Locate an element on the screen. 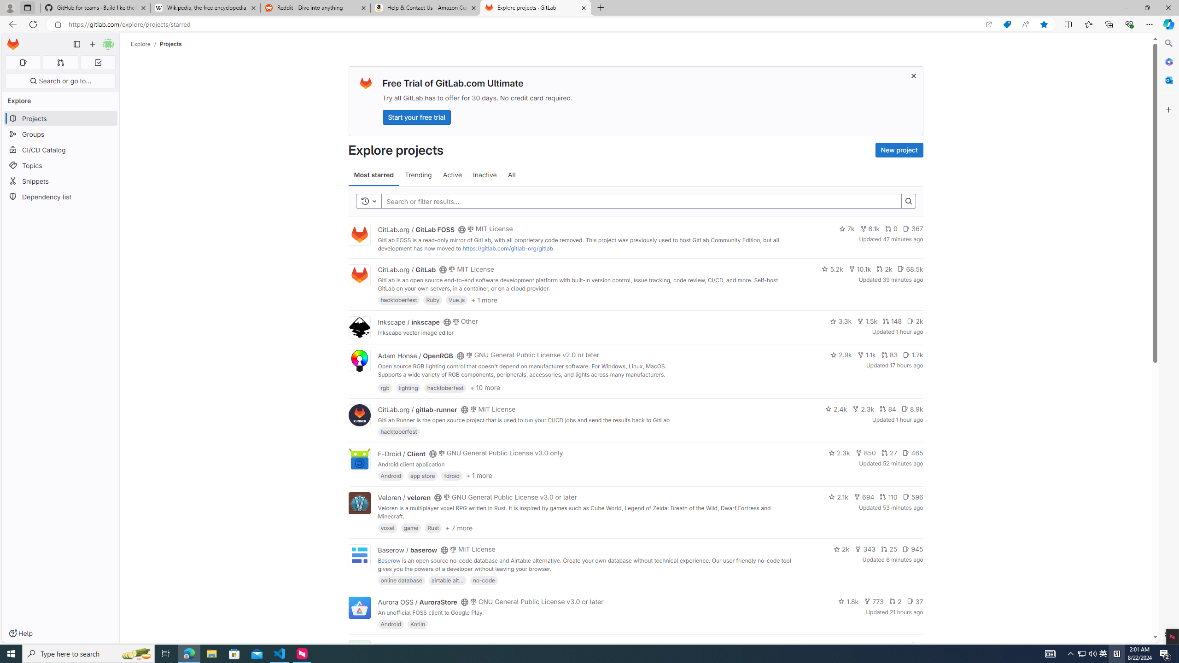  online database is located at coordinates (401, 580).